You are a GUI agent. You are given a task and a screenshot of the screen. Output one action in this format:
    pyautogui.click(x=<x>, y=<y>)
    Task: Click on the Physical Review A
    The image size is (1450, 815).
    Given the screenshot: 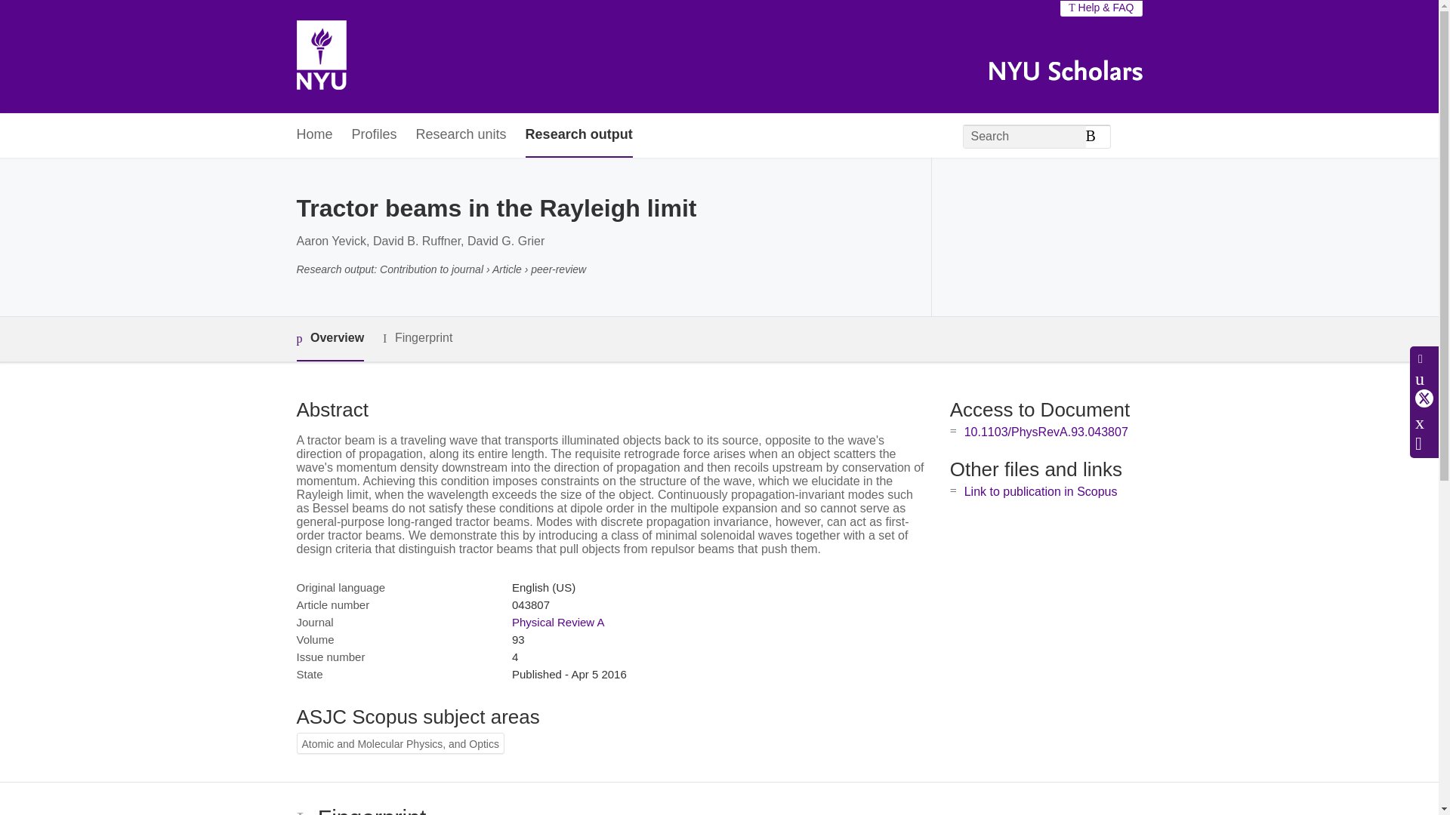 What is the action you would take?
    pyautogui.click(x=557, y=622)
    